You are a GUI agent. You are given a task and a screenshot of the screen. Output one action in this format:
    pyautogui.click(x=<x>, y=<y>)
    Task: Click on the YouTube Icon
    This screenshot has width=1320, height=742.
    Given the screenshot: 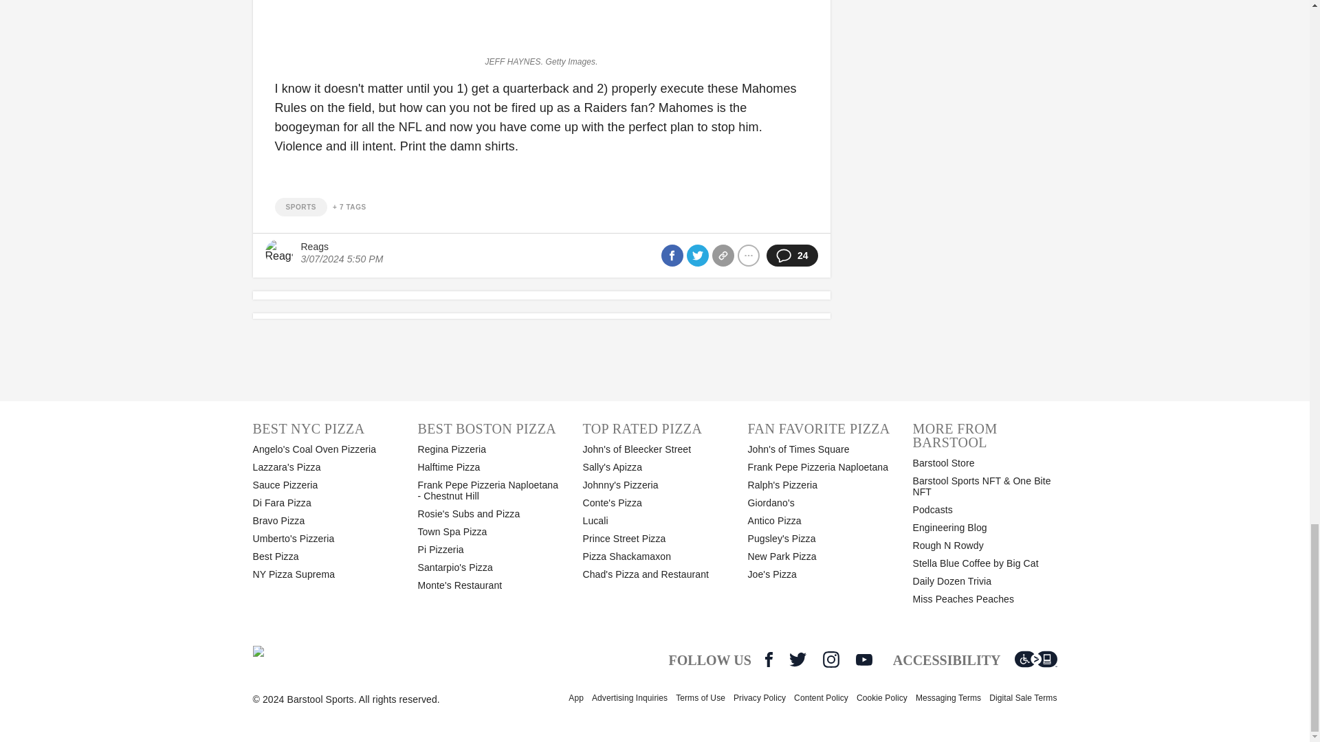 What is the action you would take?
    pyautogui.click(x=863, y=660)
    